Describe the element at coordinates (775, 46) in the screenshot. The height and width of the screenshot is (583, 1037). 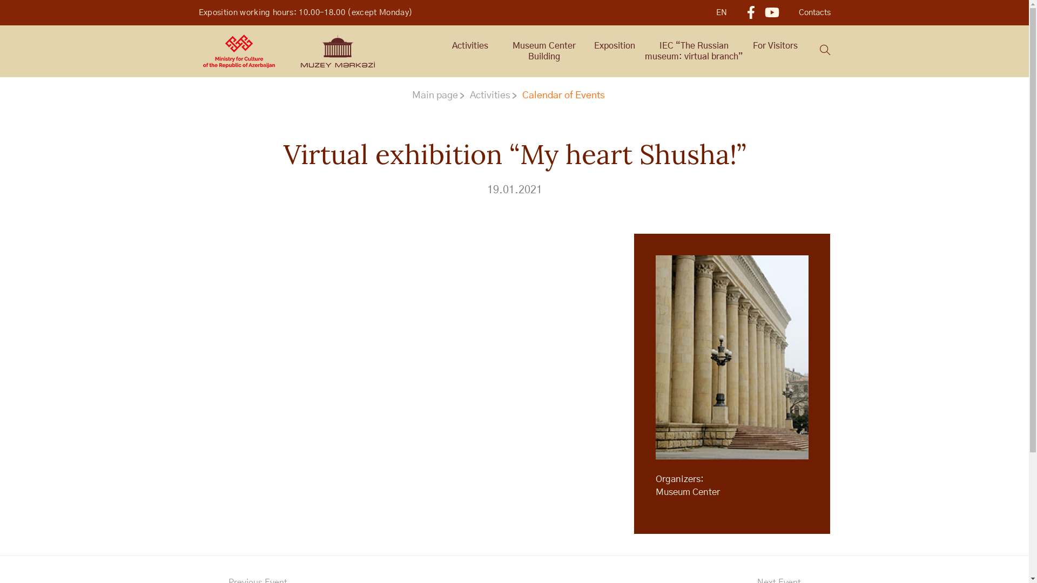
I see `For Visitors` at that location.